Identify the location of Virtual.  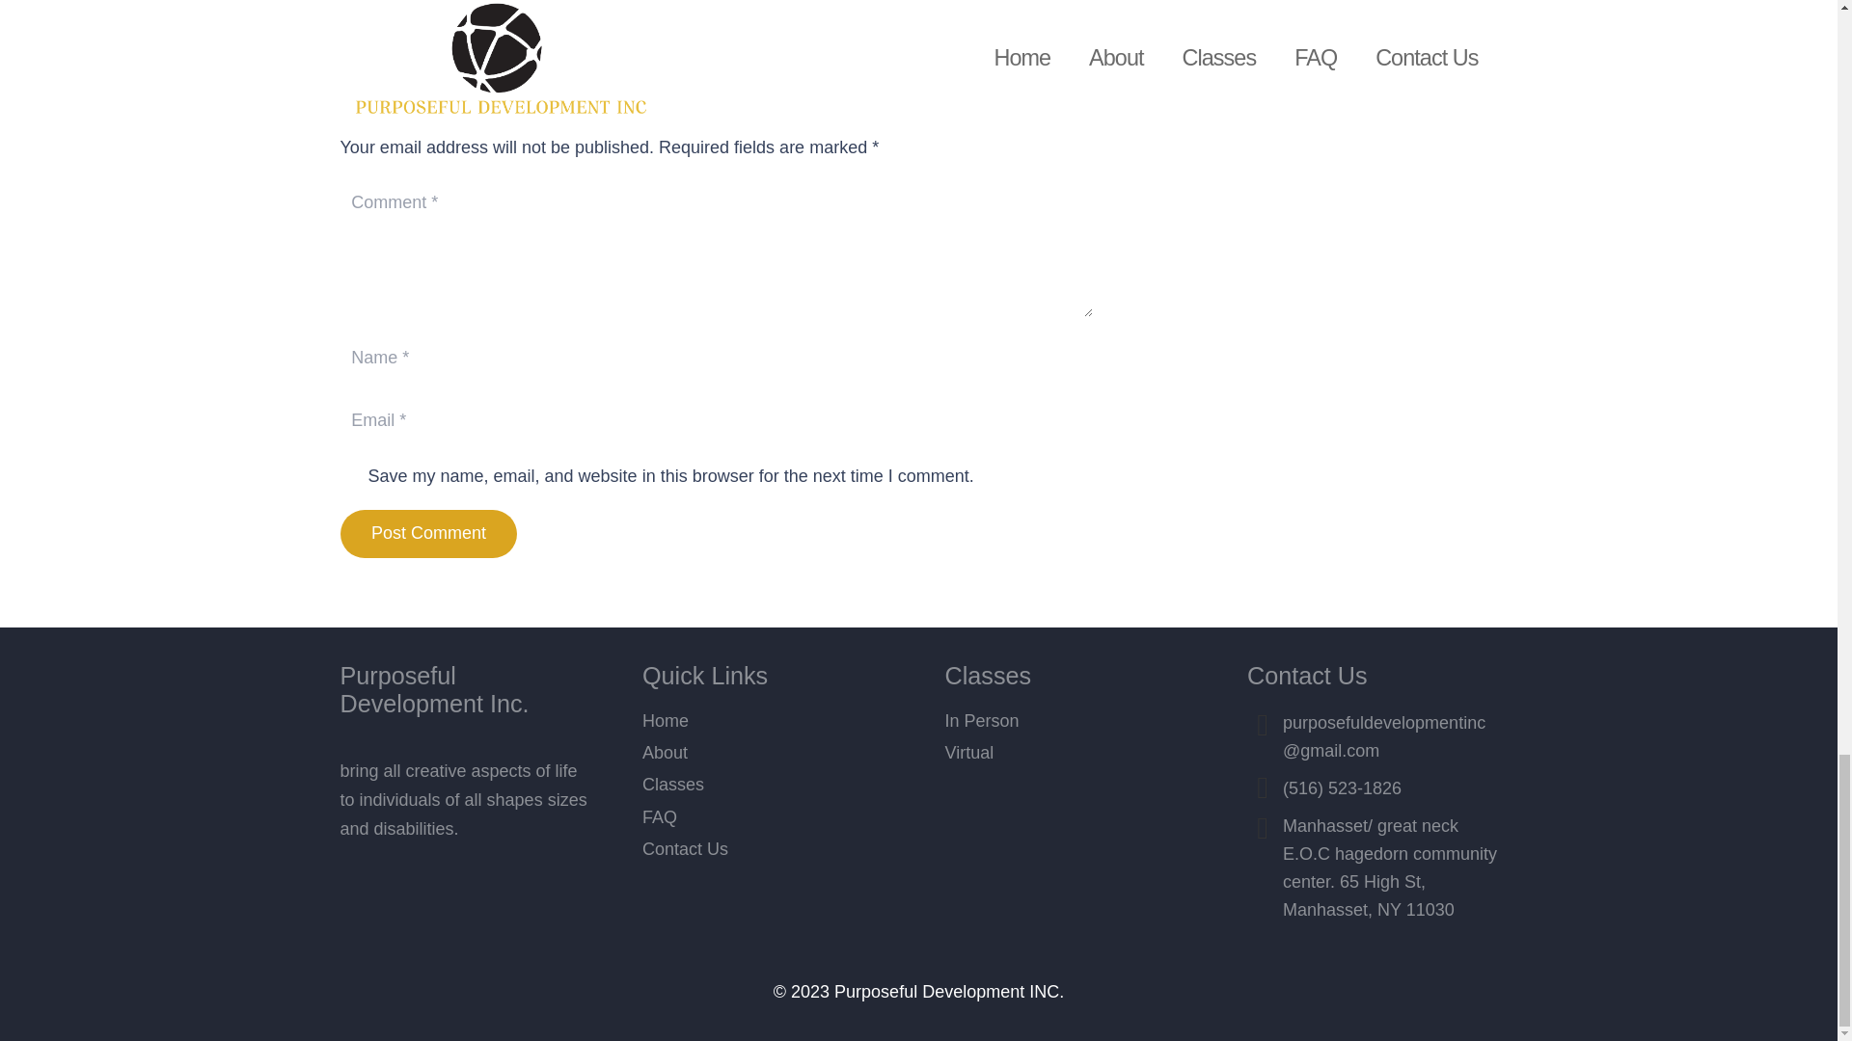
(528, 3).